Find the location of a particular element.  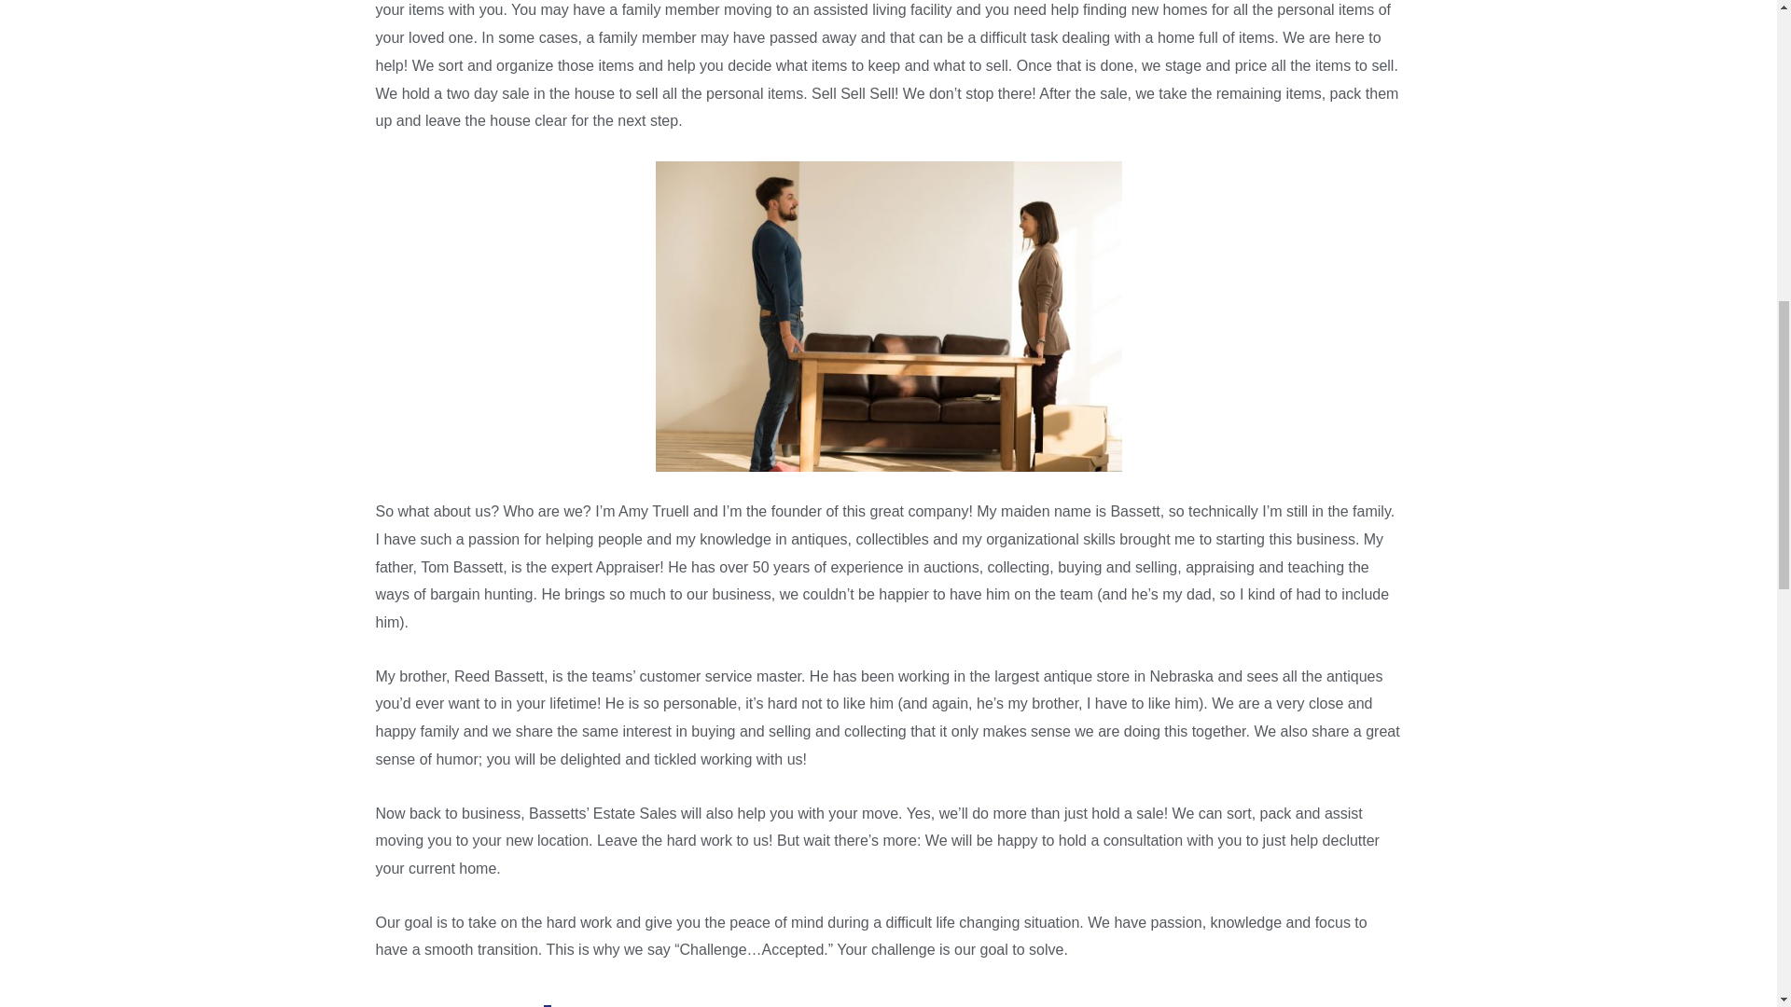

Introducing Bassetts' Estate Sales "Challenge...Accepted" 1 is located at coordinates (888, 316).